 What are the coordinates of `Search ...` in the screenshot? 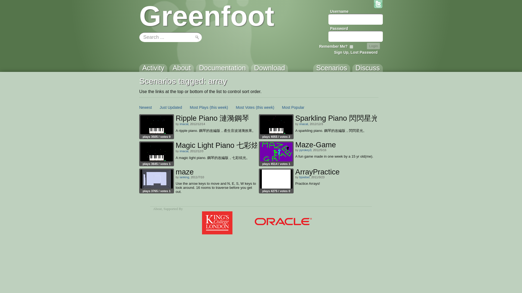 It's located at (171, 37).